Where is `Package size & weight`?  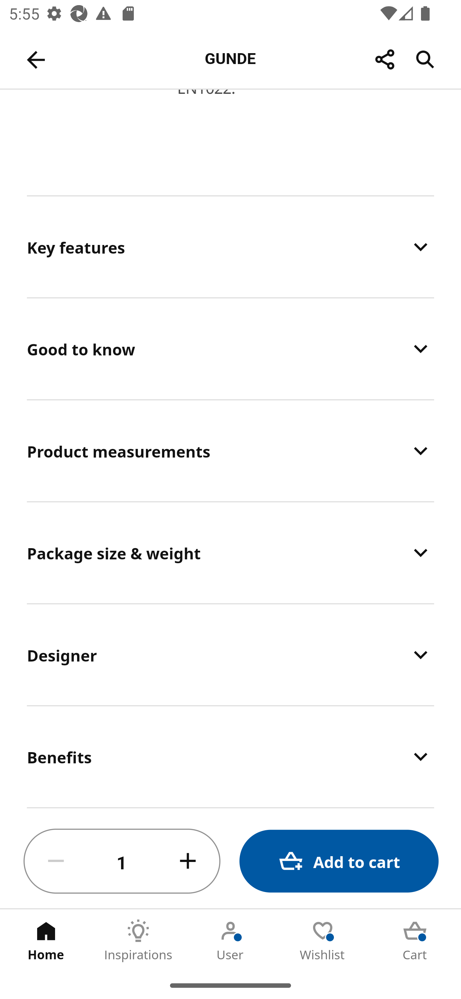 Package size & weight is located at coordinates (230, 553).